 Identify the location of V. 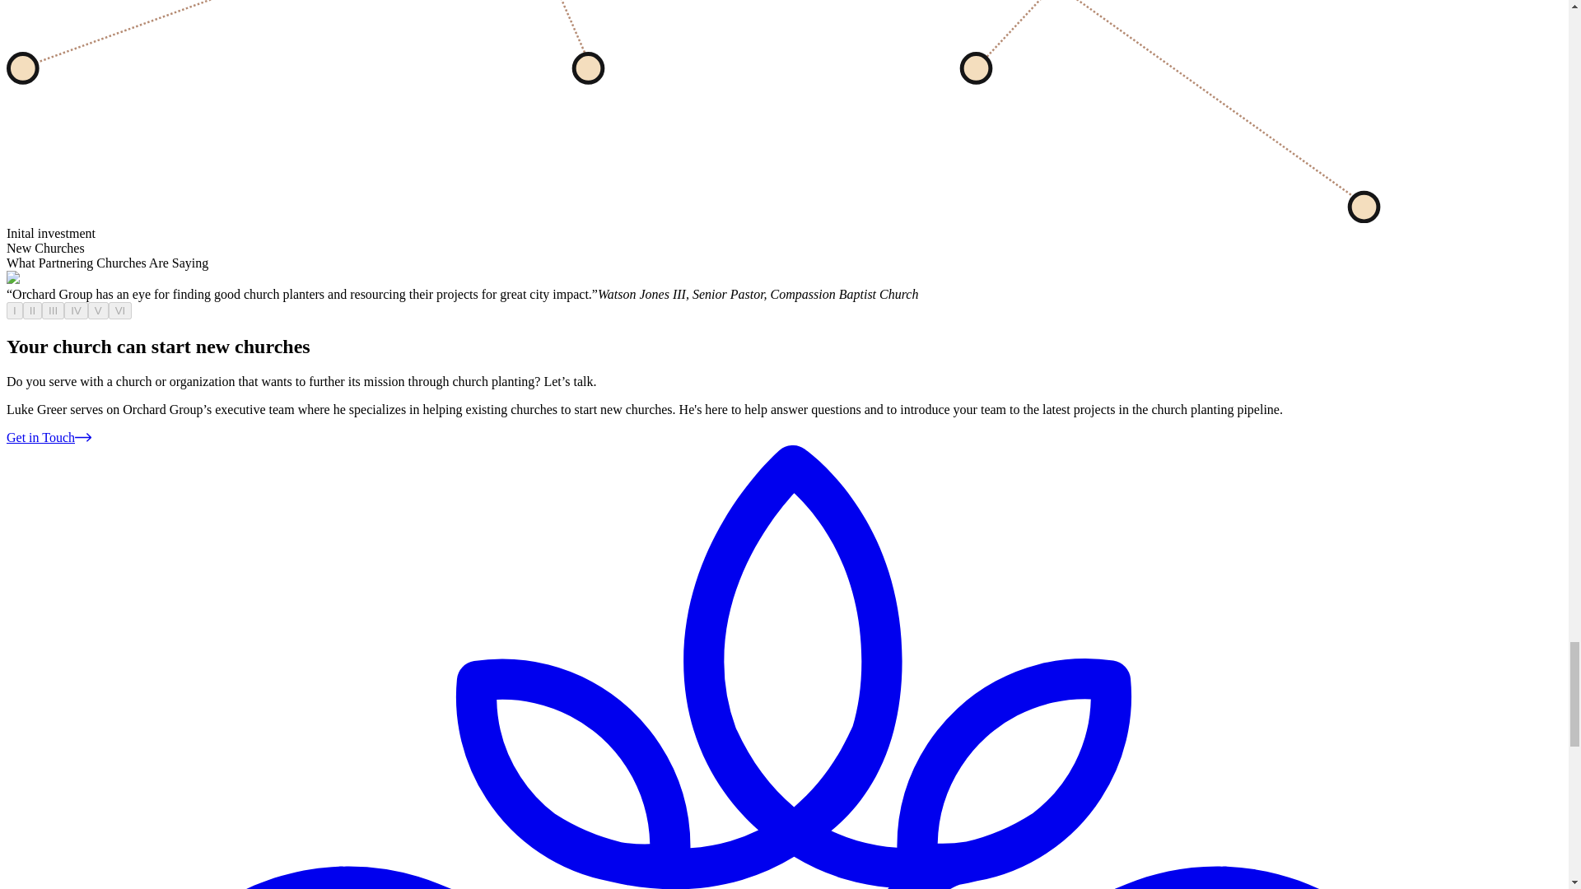
(99, 310).